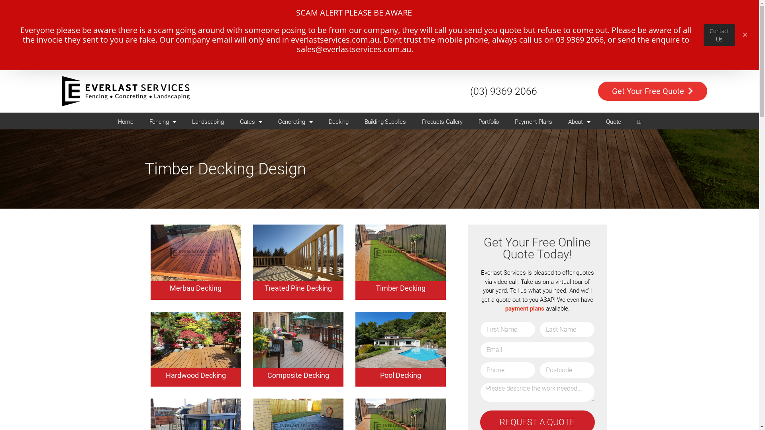  What do you see at coordinates (442, 52) in the screenshot?
I see `Products Gallery` at bounding box center [442, 52].